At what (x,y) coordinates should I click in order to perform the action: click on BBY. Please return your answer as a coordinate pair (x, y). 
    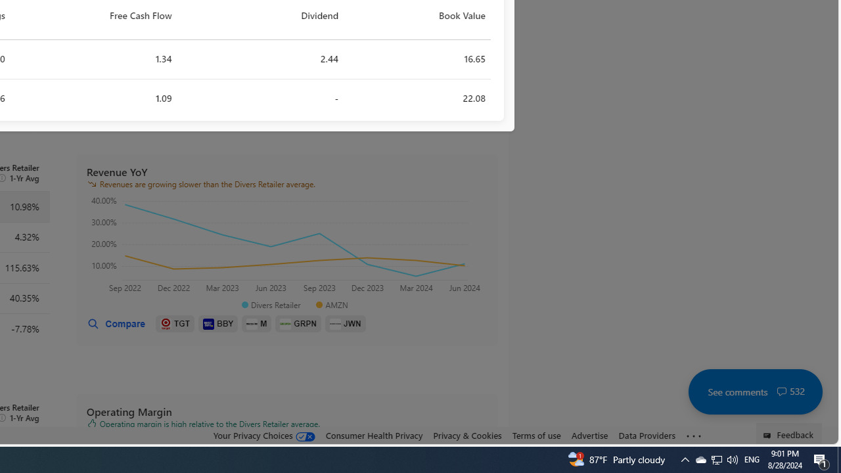
    Looking at the image, I should click on (218, 324).